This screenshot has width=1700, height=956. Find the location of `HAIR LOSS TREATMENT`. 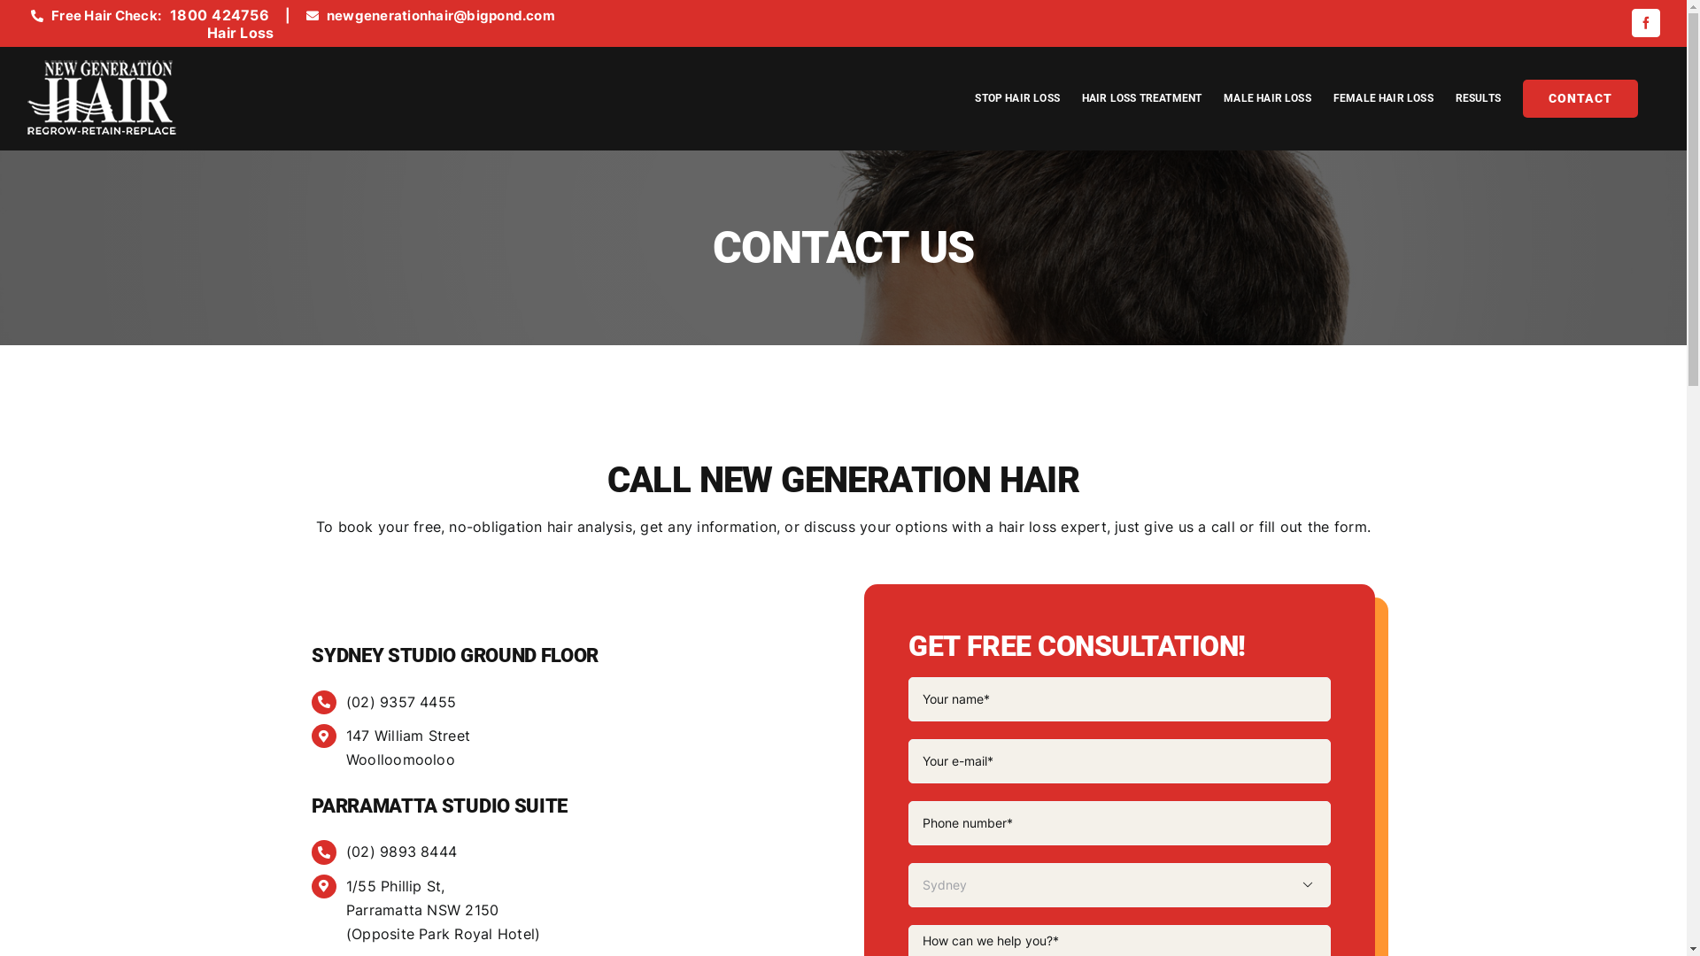

HAIR LOSS TREATMENT is located at coordinates (1142, 98).